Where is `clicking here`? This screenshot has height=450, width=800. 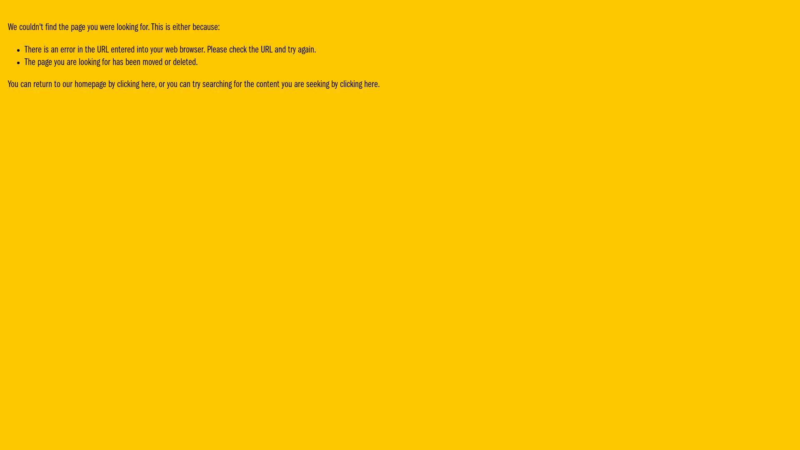
clicking here is located at coordinates (359, 85).